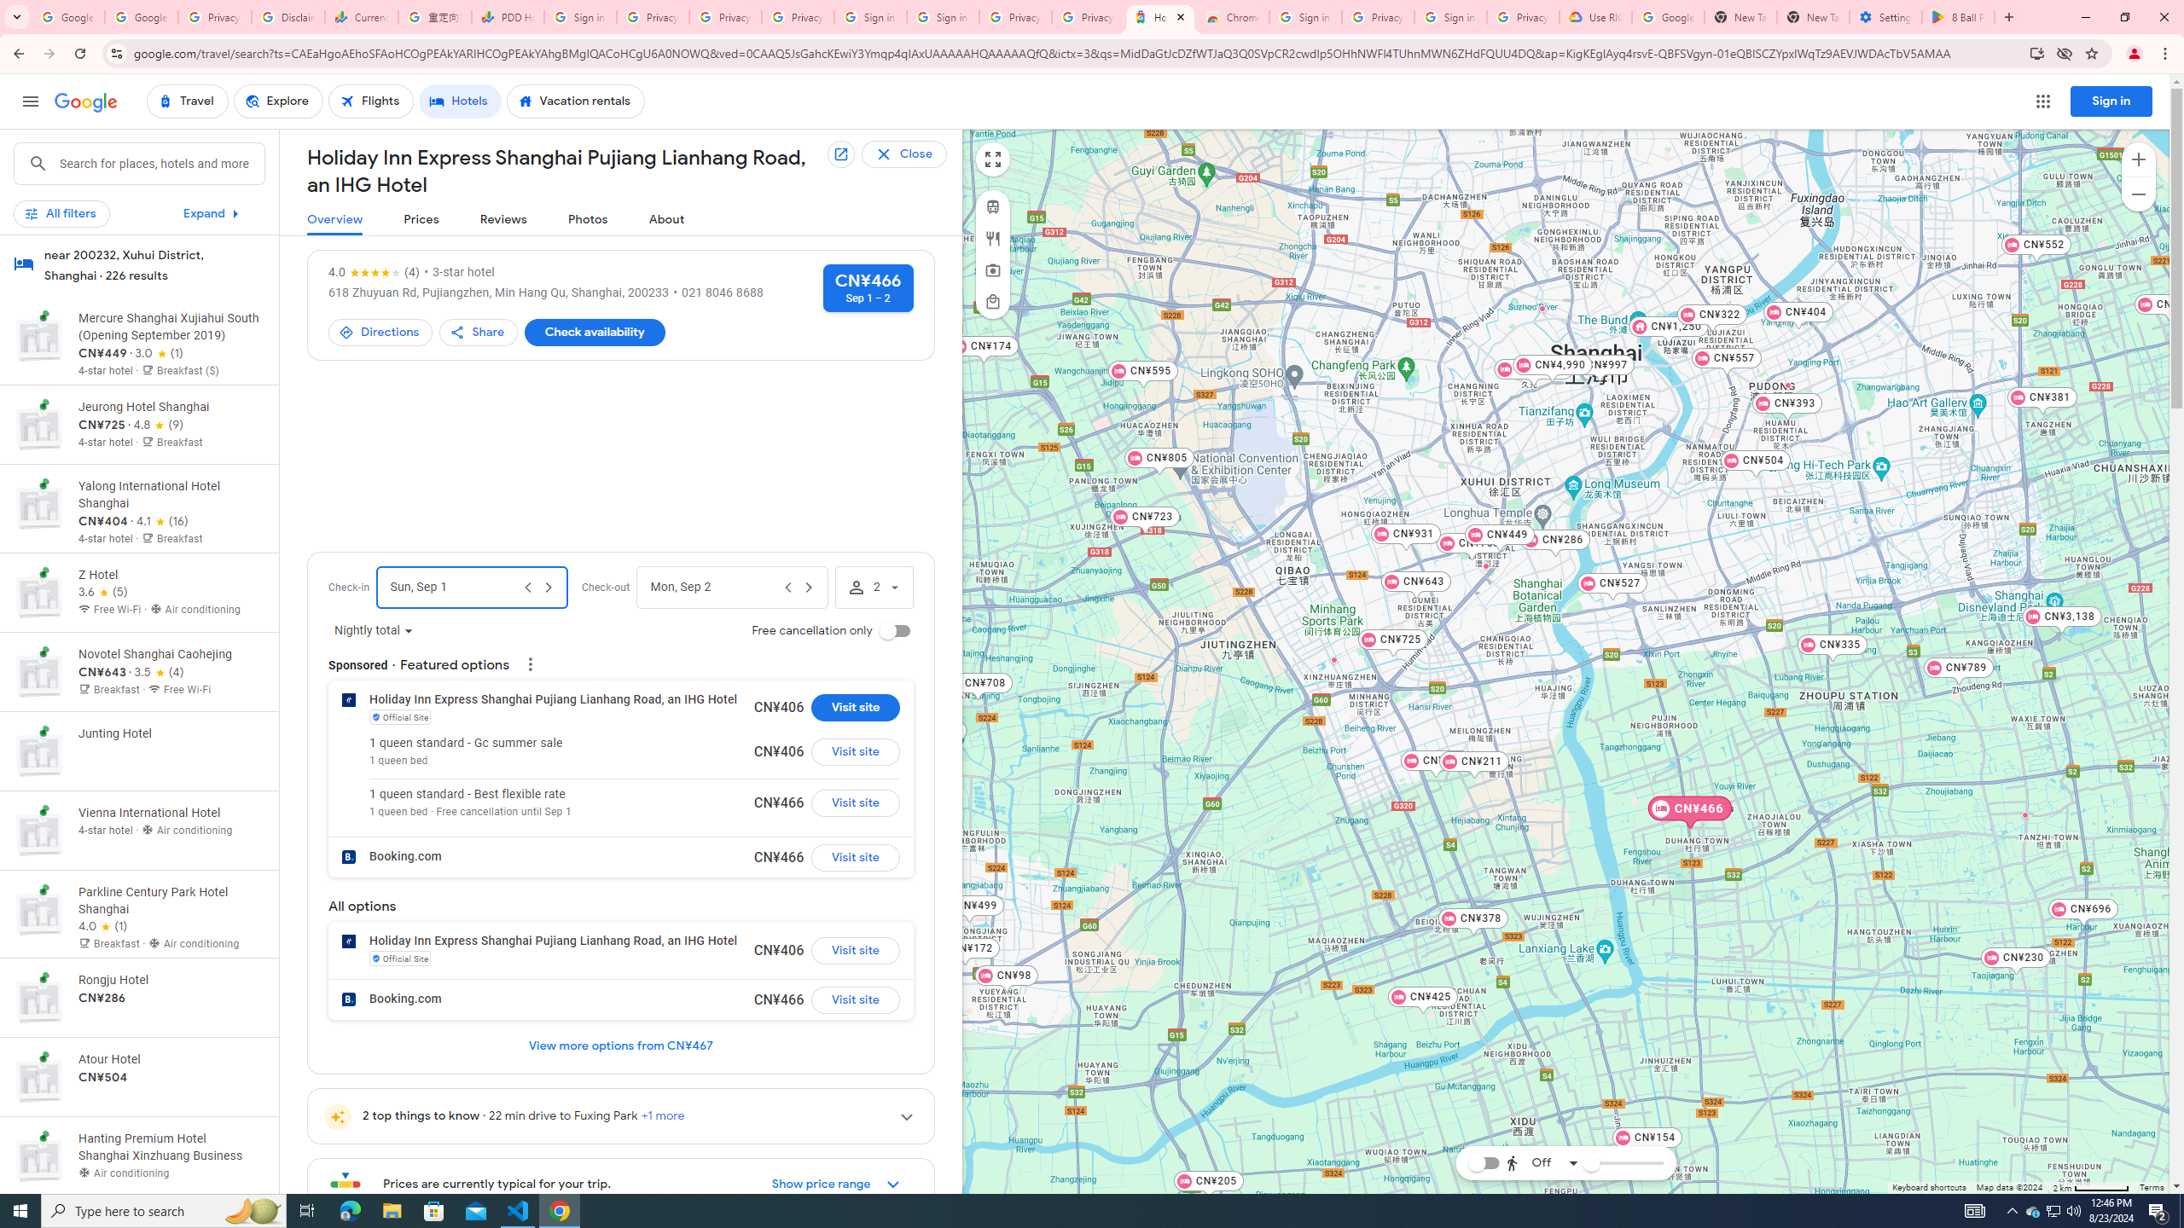 The height and width of the screenshot is (1228, 2184). Describe the element at coordinates (895, 631) in the screenshot. I see `Free cancellation only` at that location.